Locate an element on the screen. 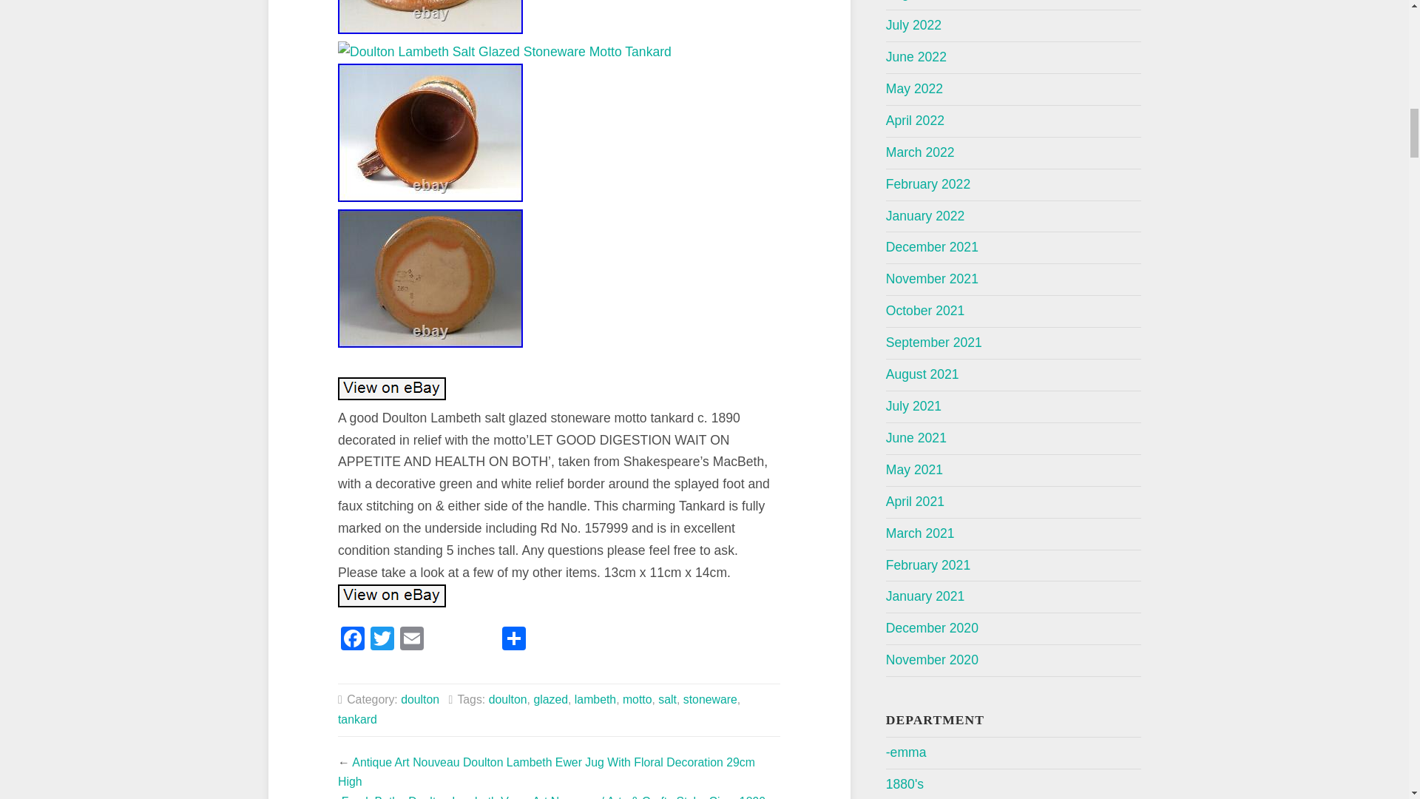 Image resolution: width=1420 pixels, height=799 pixels. Twitter is located at coordinates (382, 640).